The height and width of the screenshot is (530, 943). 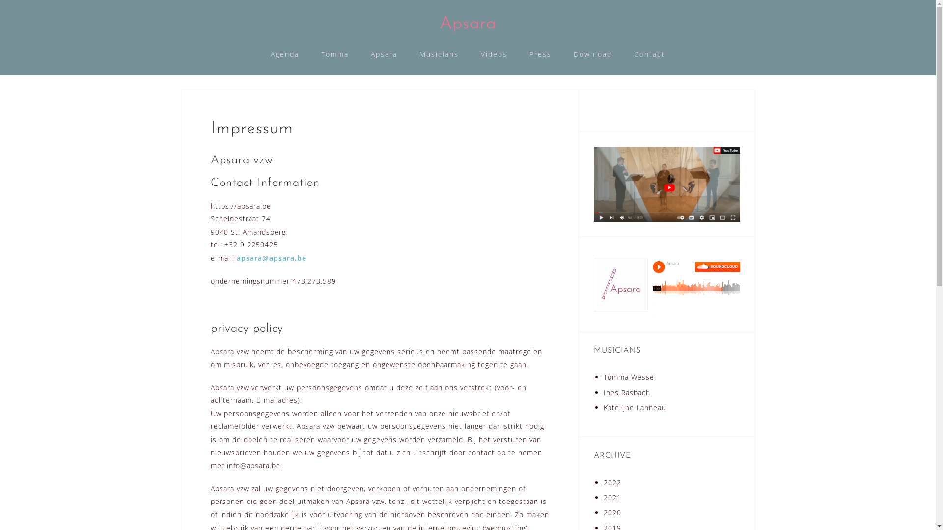 What do you see at coordinates (384, 55) in the screenshot?
I see `Apsara` at bounding box center [384, 55].